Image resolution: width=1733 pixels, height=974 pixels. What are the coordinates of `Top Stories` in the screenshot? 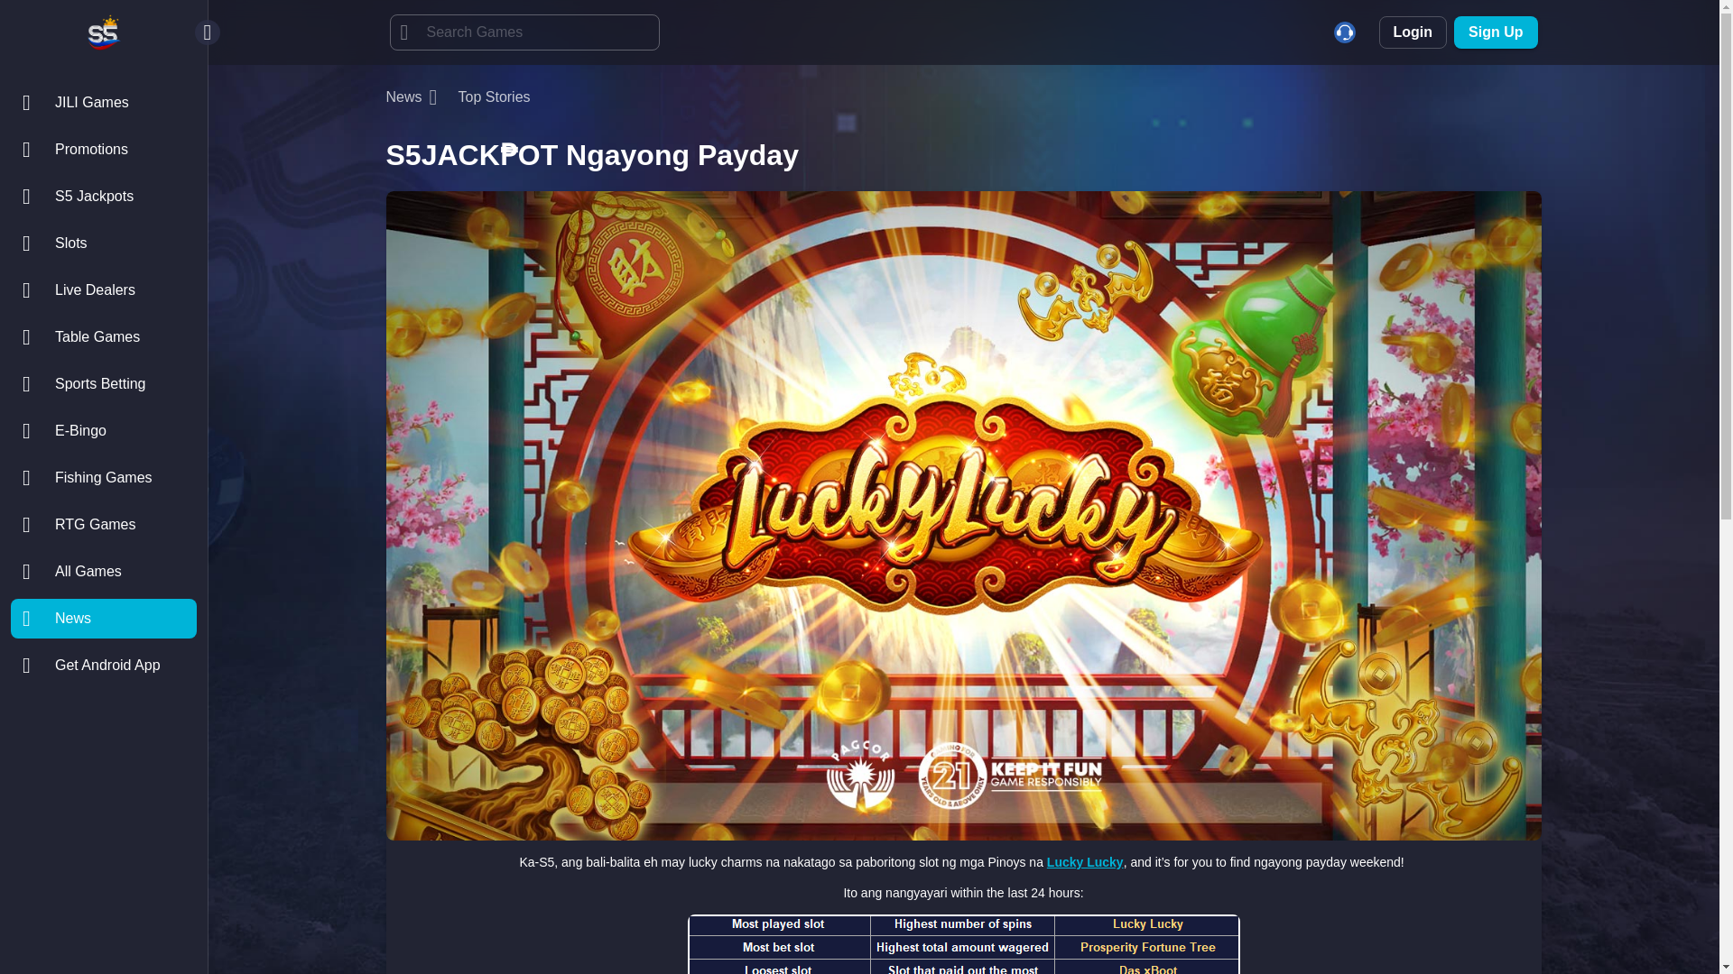 It's located at (495, 96).